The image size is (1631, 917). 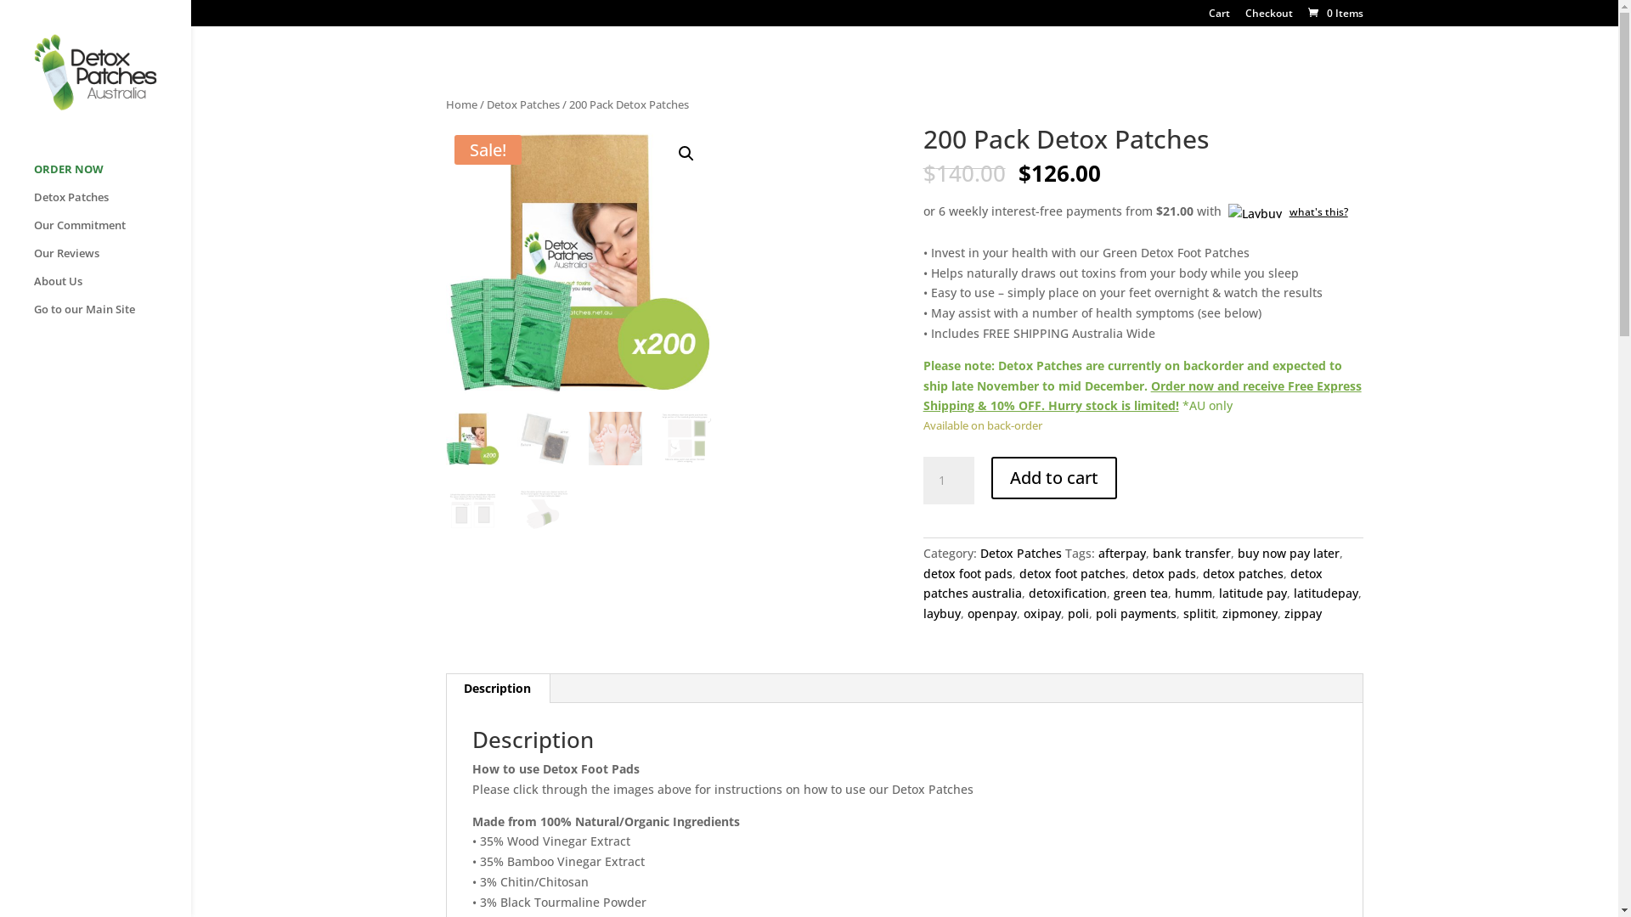 I want to click on laybuy, so click(x=942, y=613).